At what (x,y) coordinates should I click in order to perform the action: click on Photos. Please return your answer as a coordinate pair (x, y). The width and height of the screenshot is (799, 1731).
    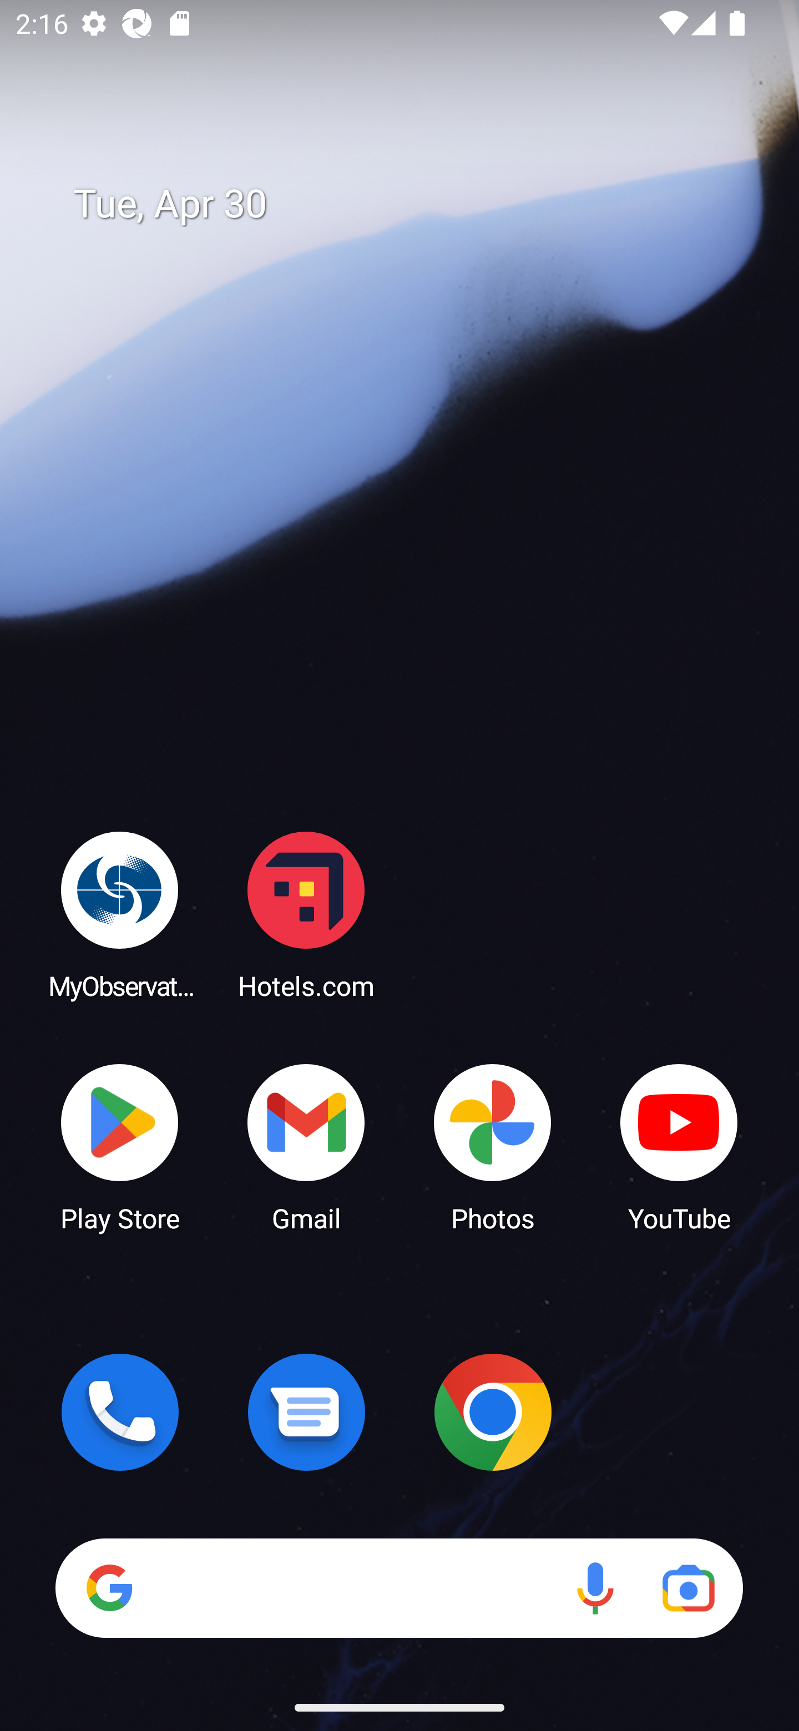
    Looking at the image, I should click on (493, 1146).